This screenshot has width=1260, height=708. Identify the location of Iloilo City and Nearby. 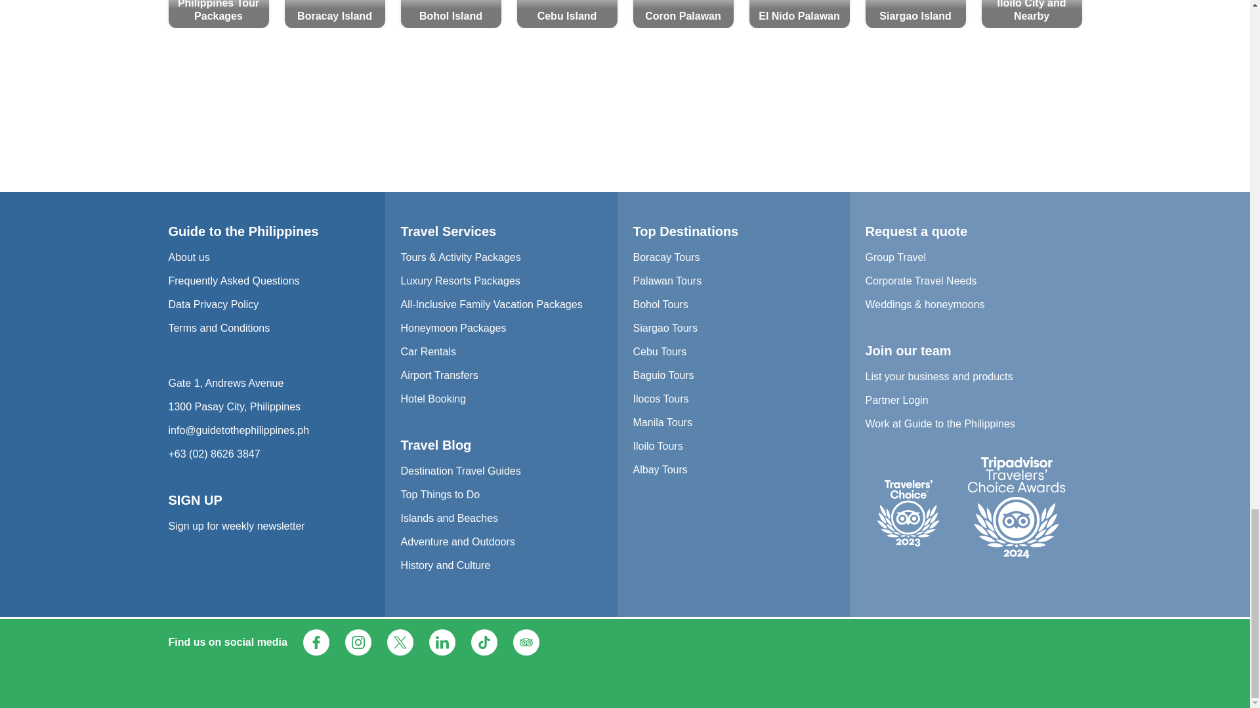
(1032, 14).